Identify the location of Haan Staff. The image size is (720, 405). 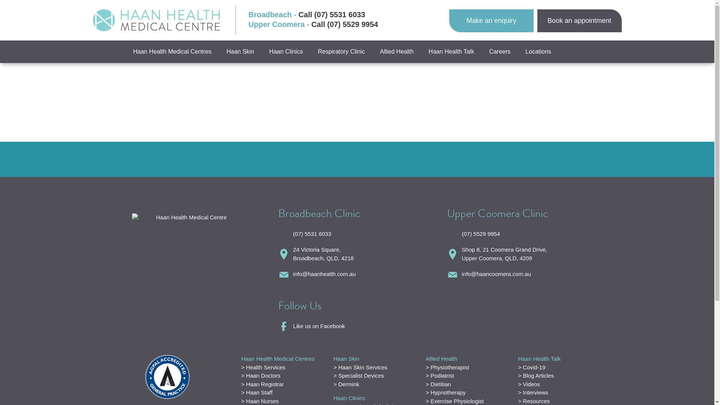
(257, 392).